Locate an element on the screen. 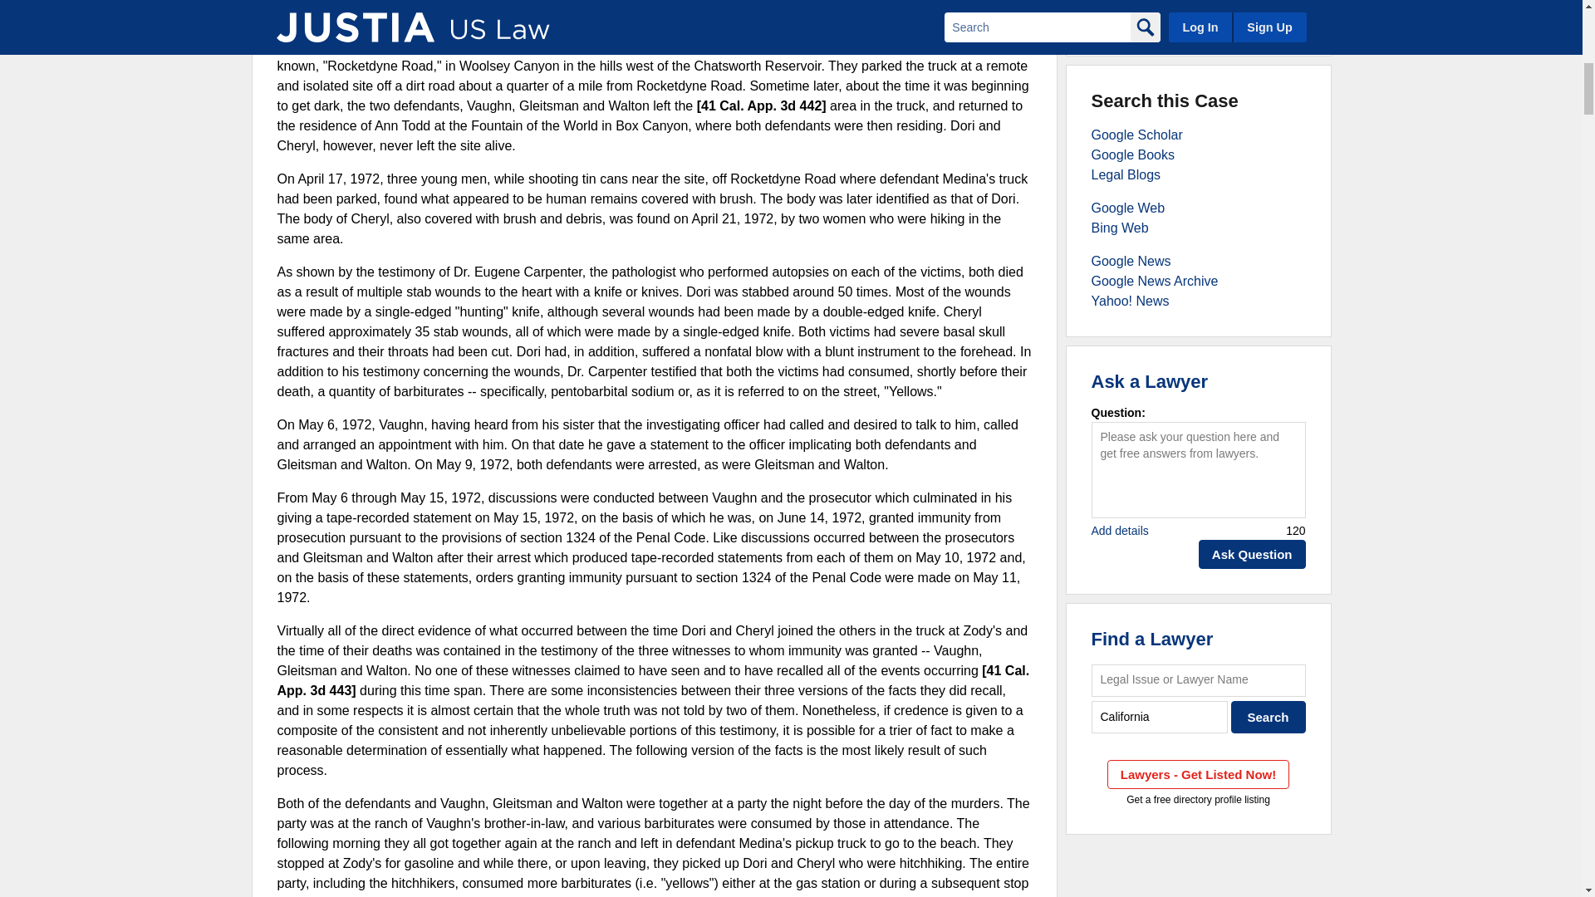 The height and width of the screenshot is (897, 1595). Law - Google Scholar is located at coordinates (1136, 135).